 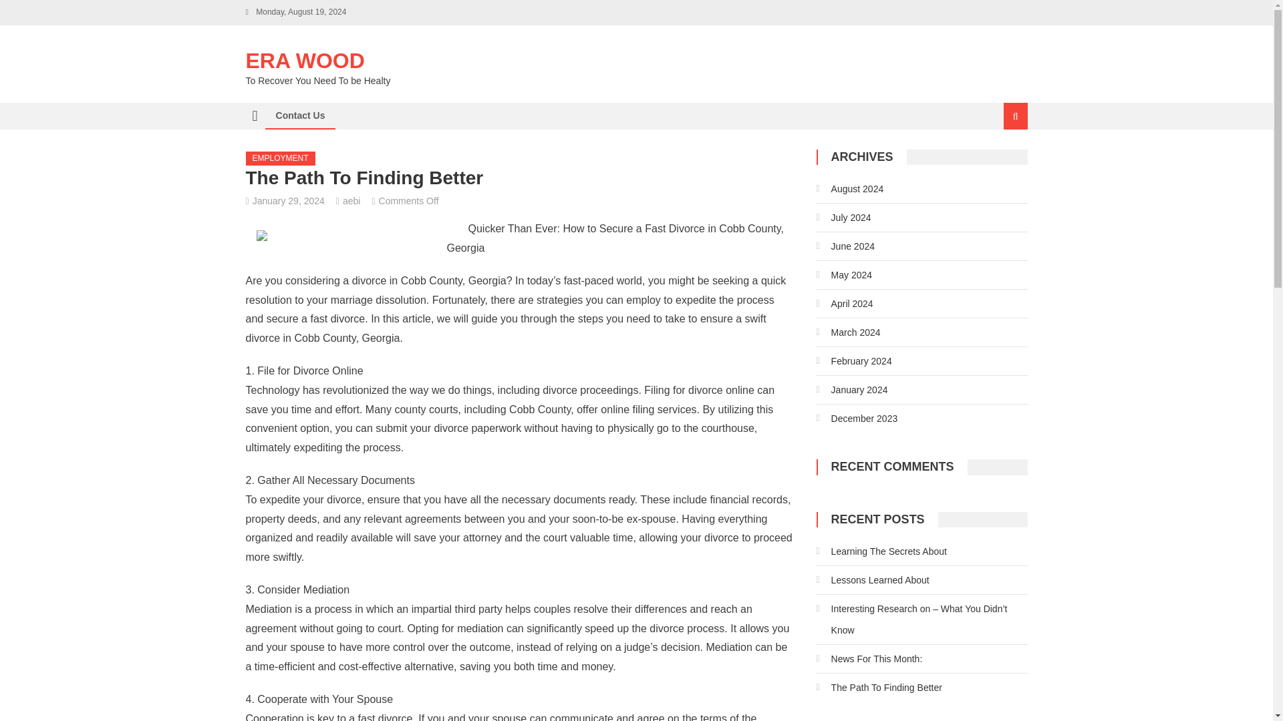 What do you see at coordinates (305, 61) in the screenshot?
I see `ERA WOOD` at bounding box center [305, 61].